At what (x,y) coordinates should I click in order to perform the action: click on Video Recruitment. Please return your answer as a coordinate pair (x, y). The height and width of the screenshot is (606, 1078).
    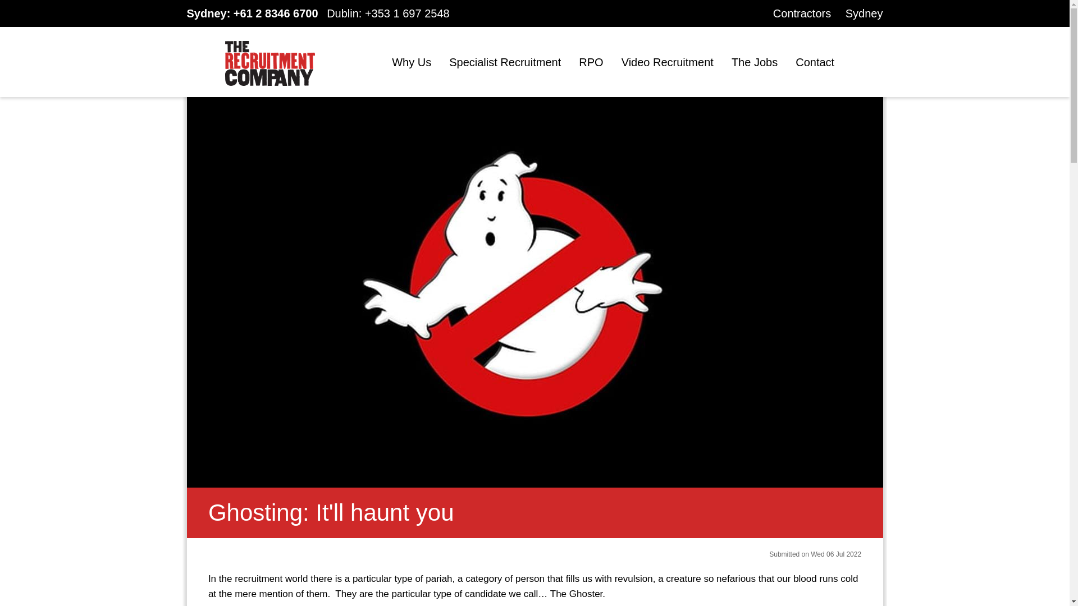
    Looking at the image, I should click on (668, 62).